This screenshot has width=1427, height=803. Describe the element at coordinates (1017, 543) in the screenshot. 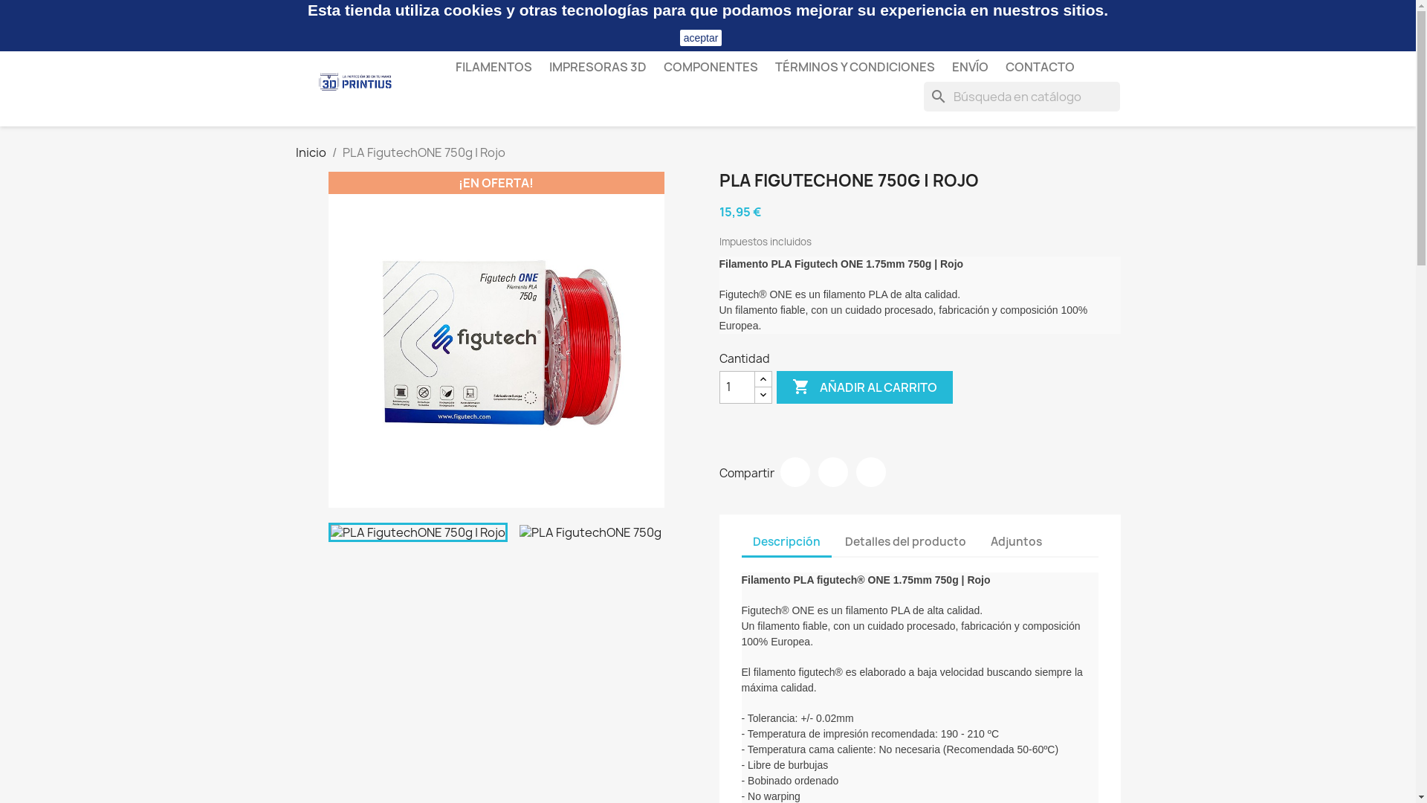

I see `Adjuntos` at that location.